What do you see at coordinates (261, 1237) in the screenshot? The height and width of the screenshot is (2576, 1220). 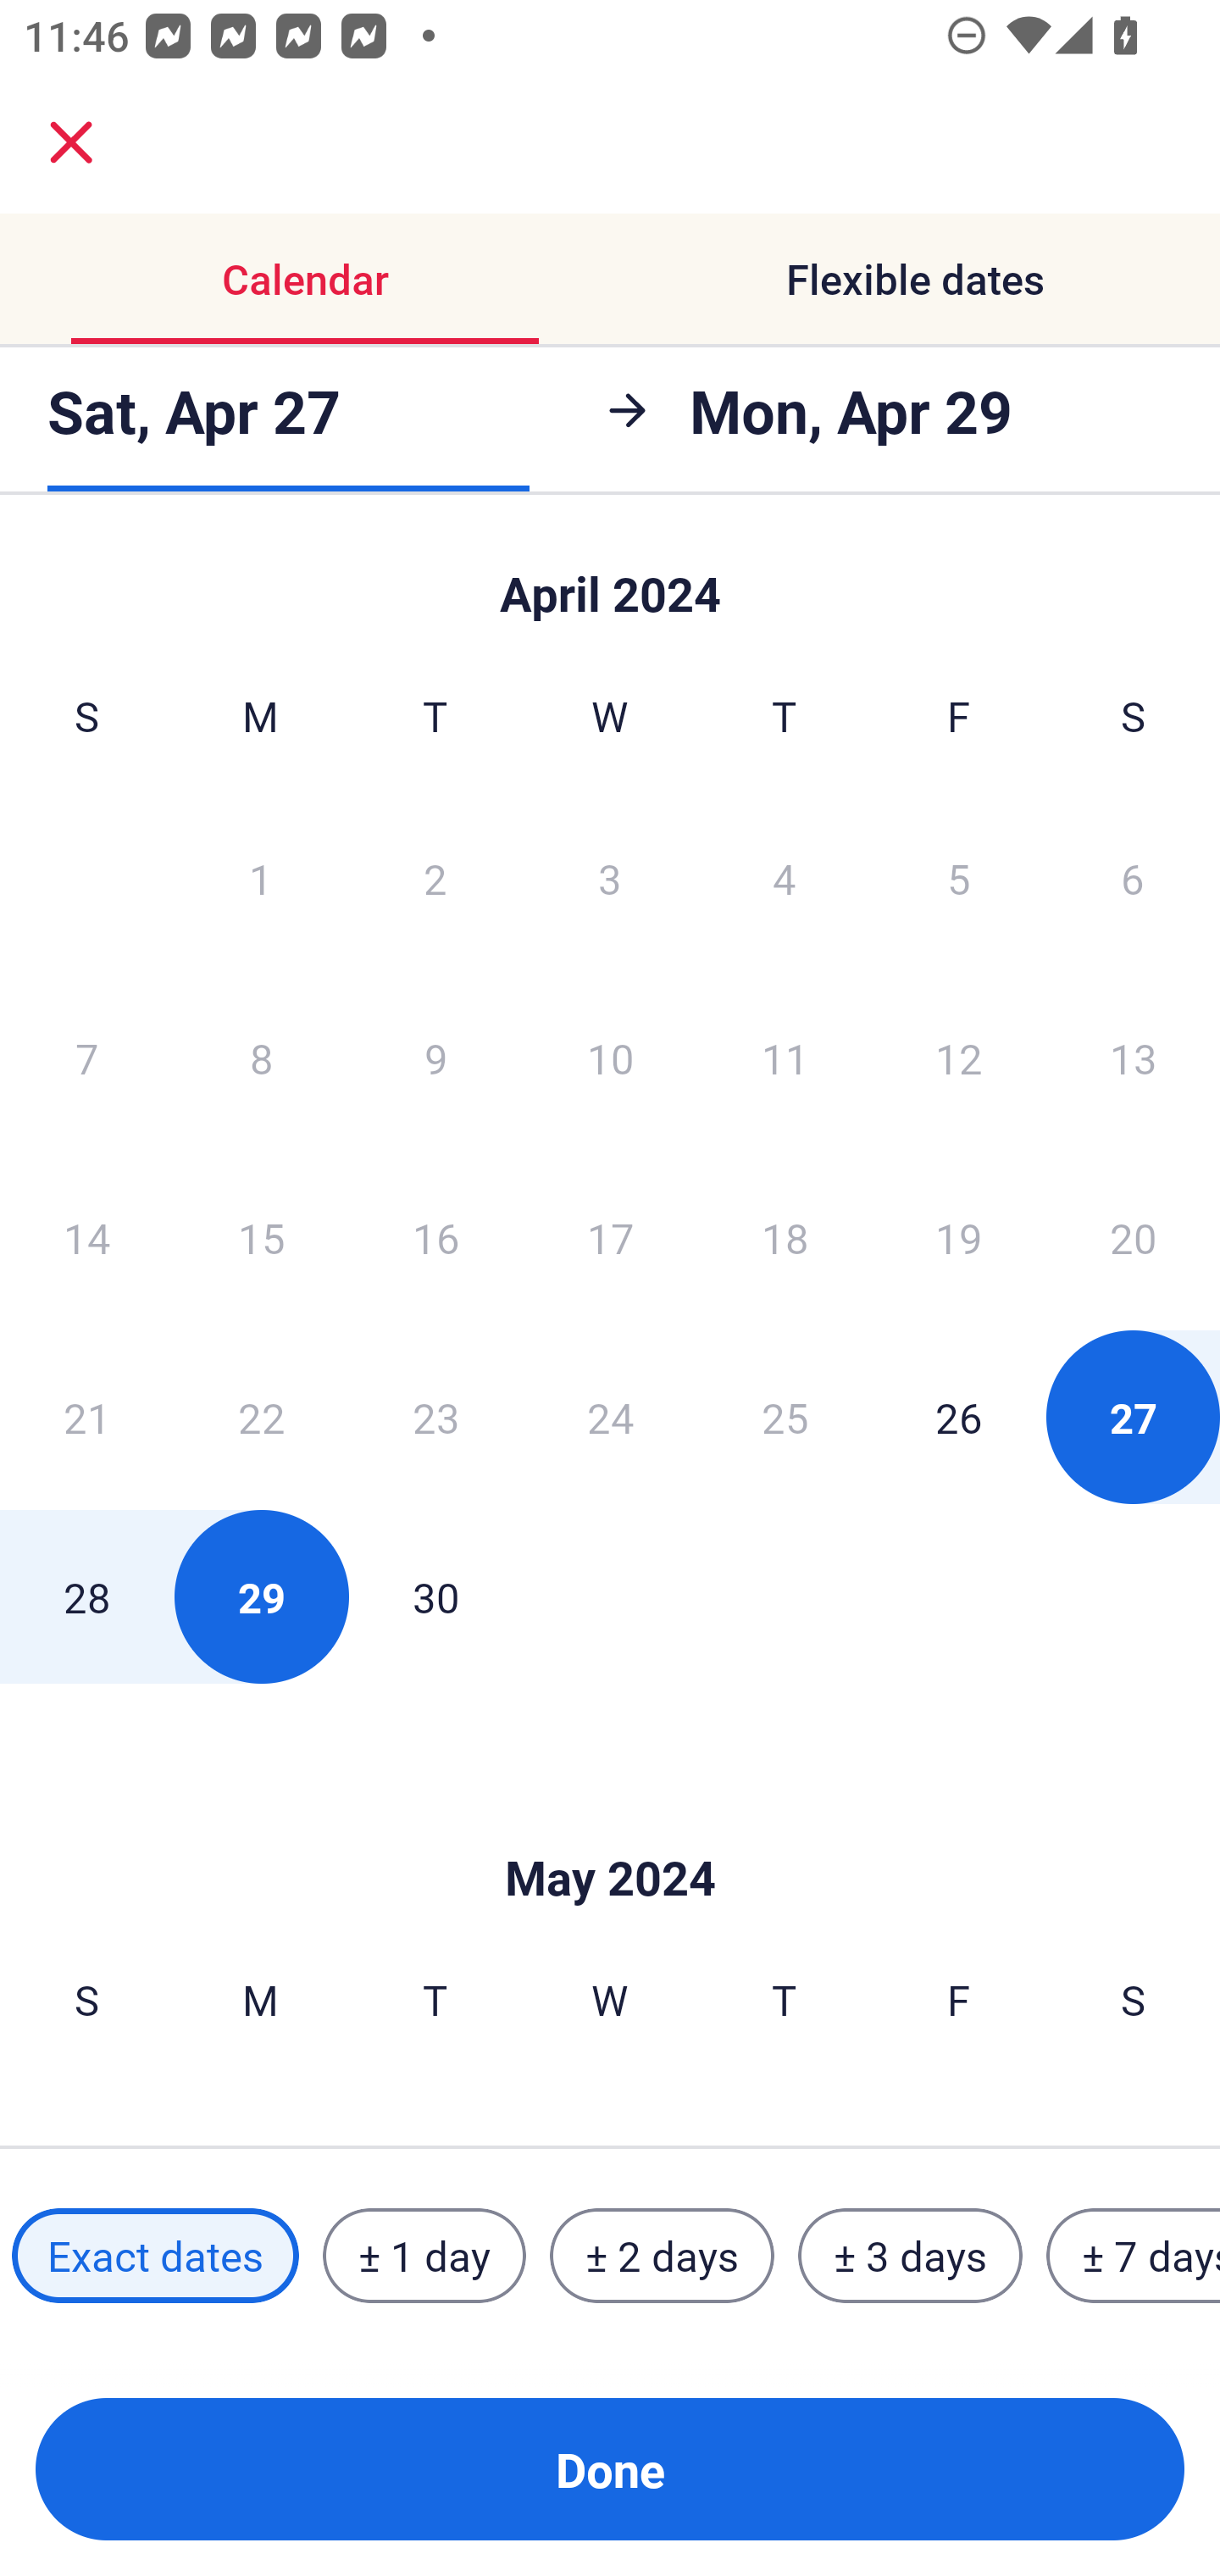 I see `15 Monday, April 15, 2024` at bounding box center [261, 1237].